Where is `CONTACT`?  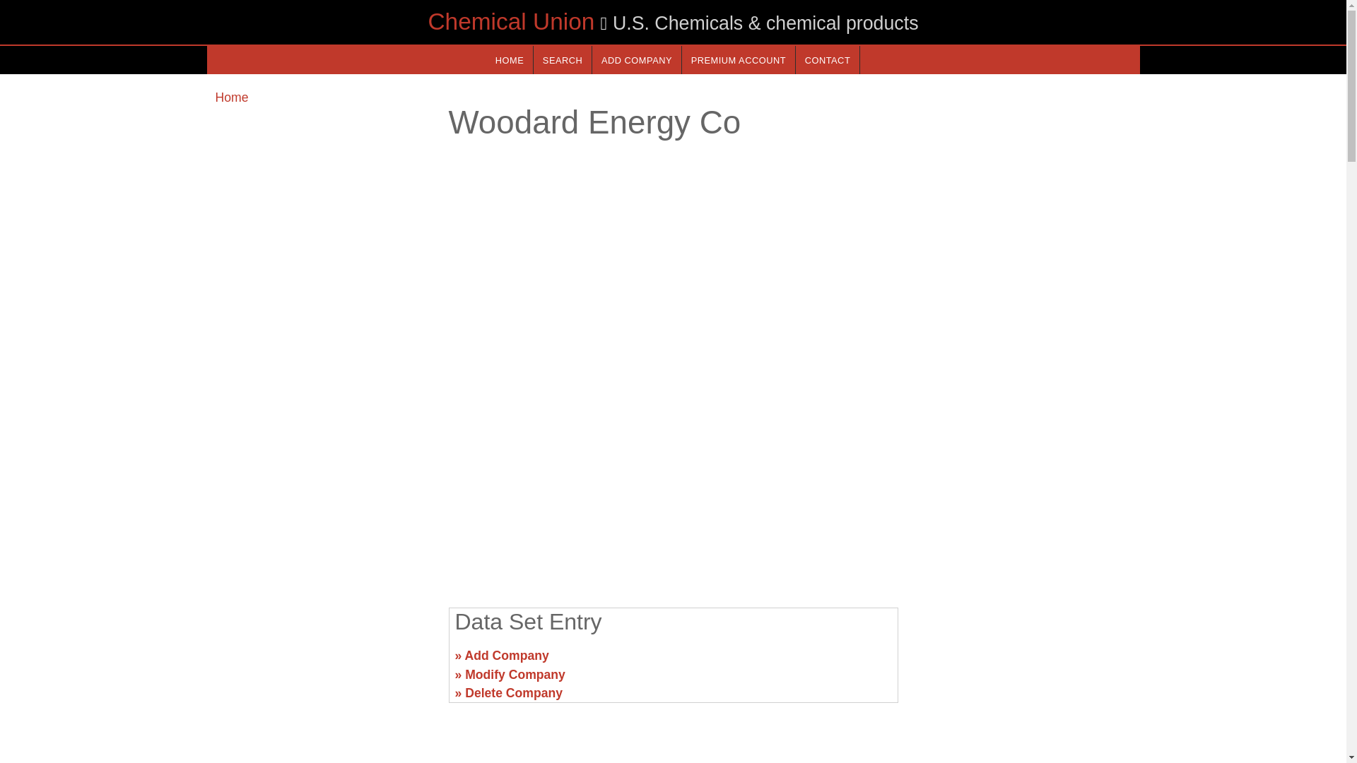
CONTACT is located at coordinates (827, 59).